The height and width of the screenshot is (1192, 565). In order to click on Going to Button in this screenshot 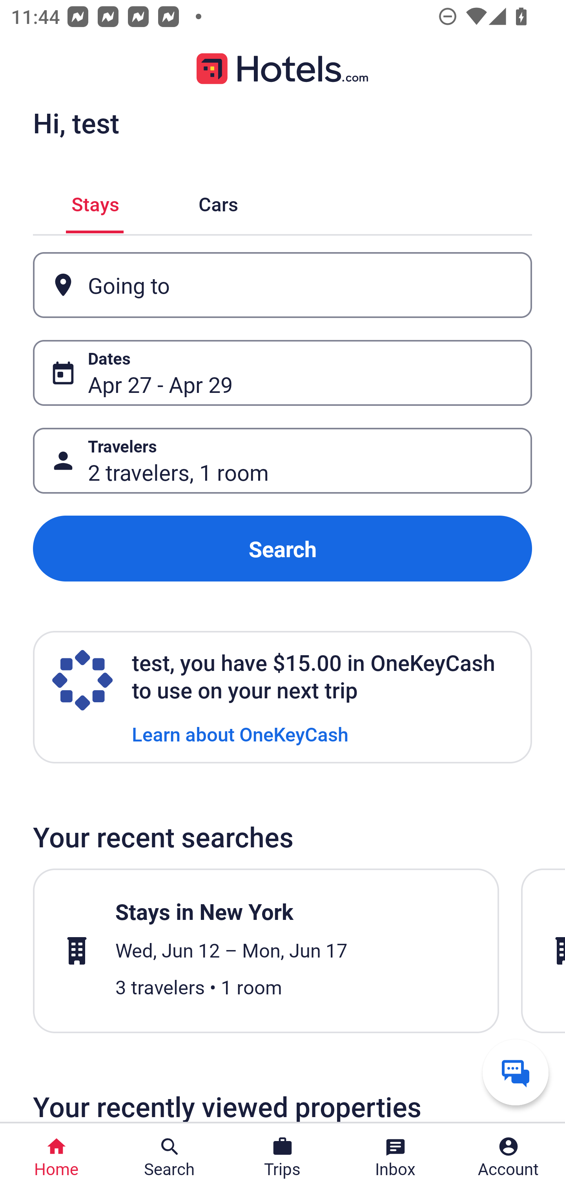, I will do `click(282, 285)`.